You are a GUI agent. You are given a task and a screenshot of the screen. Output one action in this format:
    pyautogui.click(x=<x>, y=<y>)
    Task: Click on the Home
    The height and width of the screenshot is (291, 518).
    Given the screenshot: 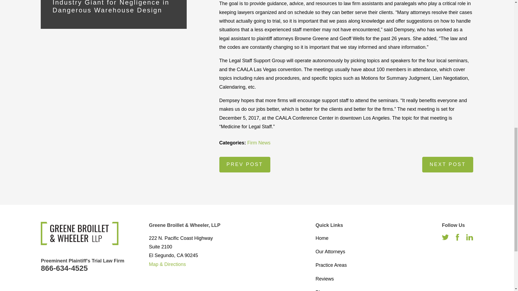 What is the action you would take?
    pyautogui.click(x=80, y=233)
    